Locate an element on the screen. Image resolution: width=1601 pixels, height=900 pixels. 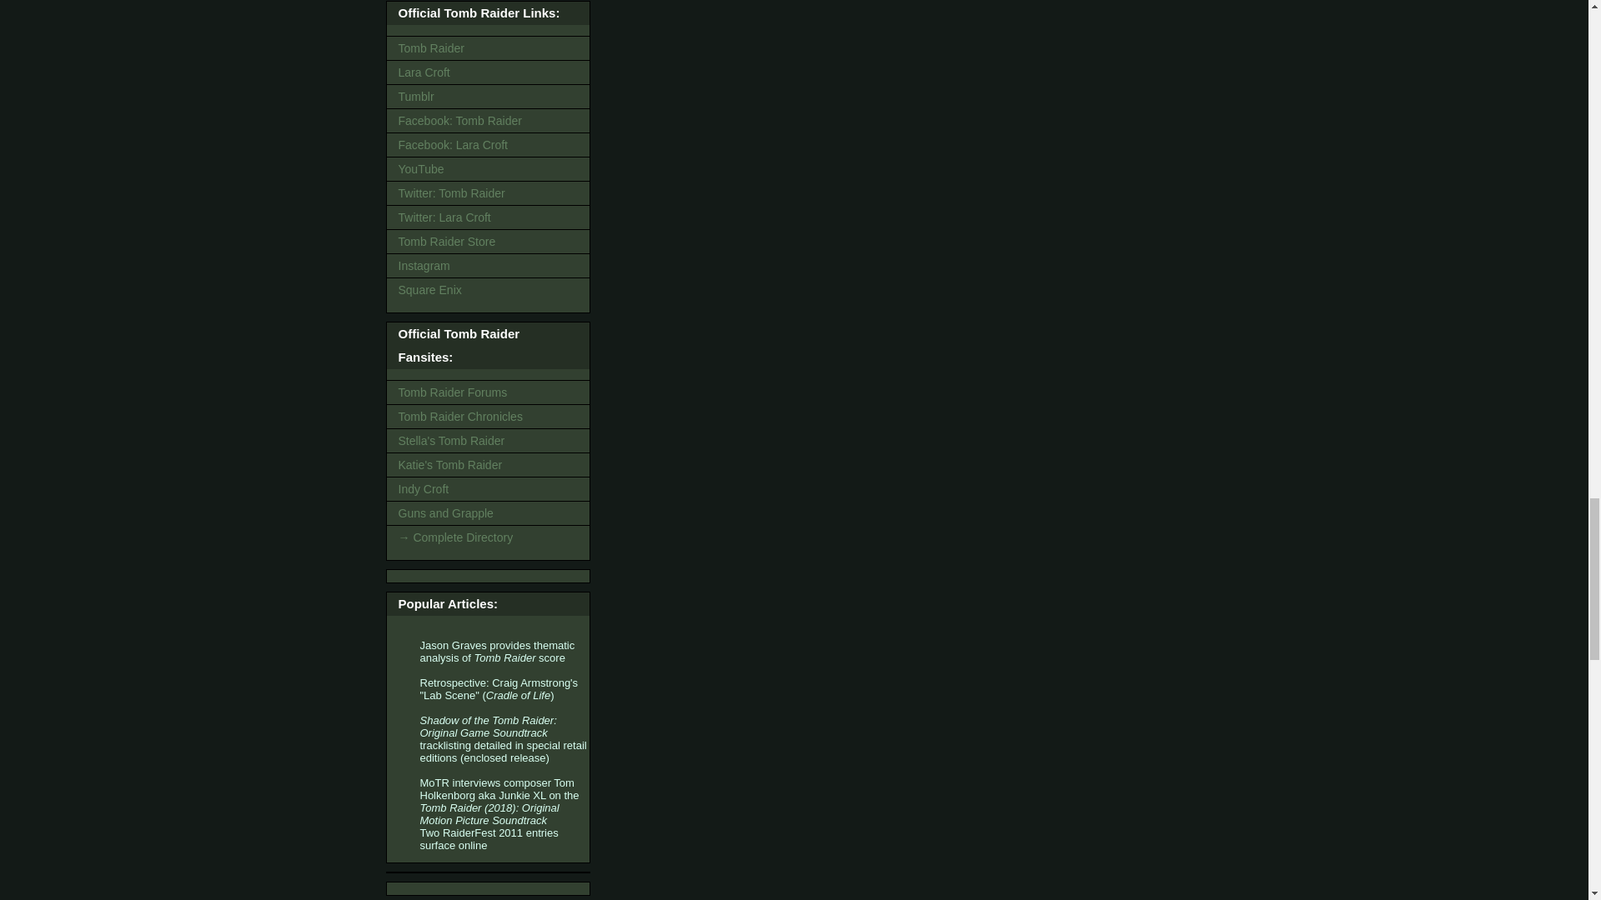
Tumblr is located at coordinates (488, 96).